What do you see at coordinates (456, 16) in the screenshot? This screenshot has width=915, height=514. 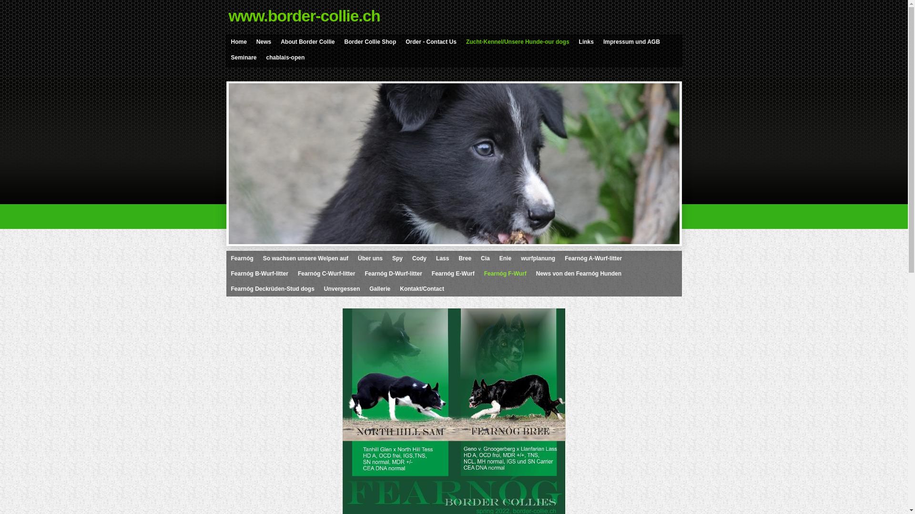 I see `www.border-collie.ch` at bounding box center [456, 16].